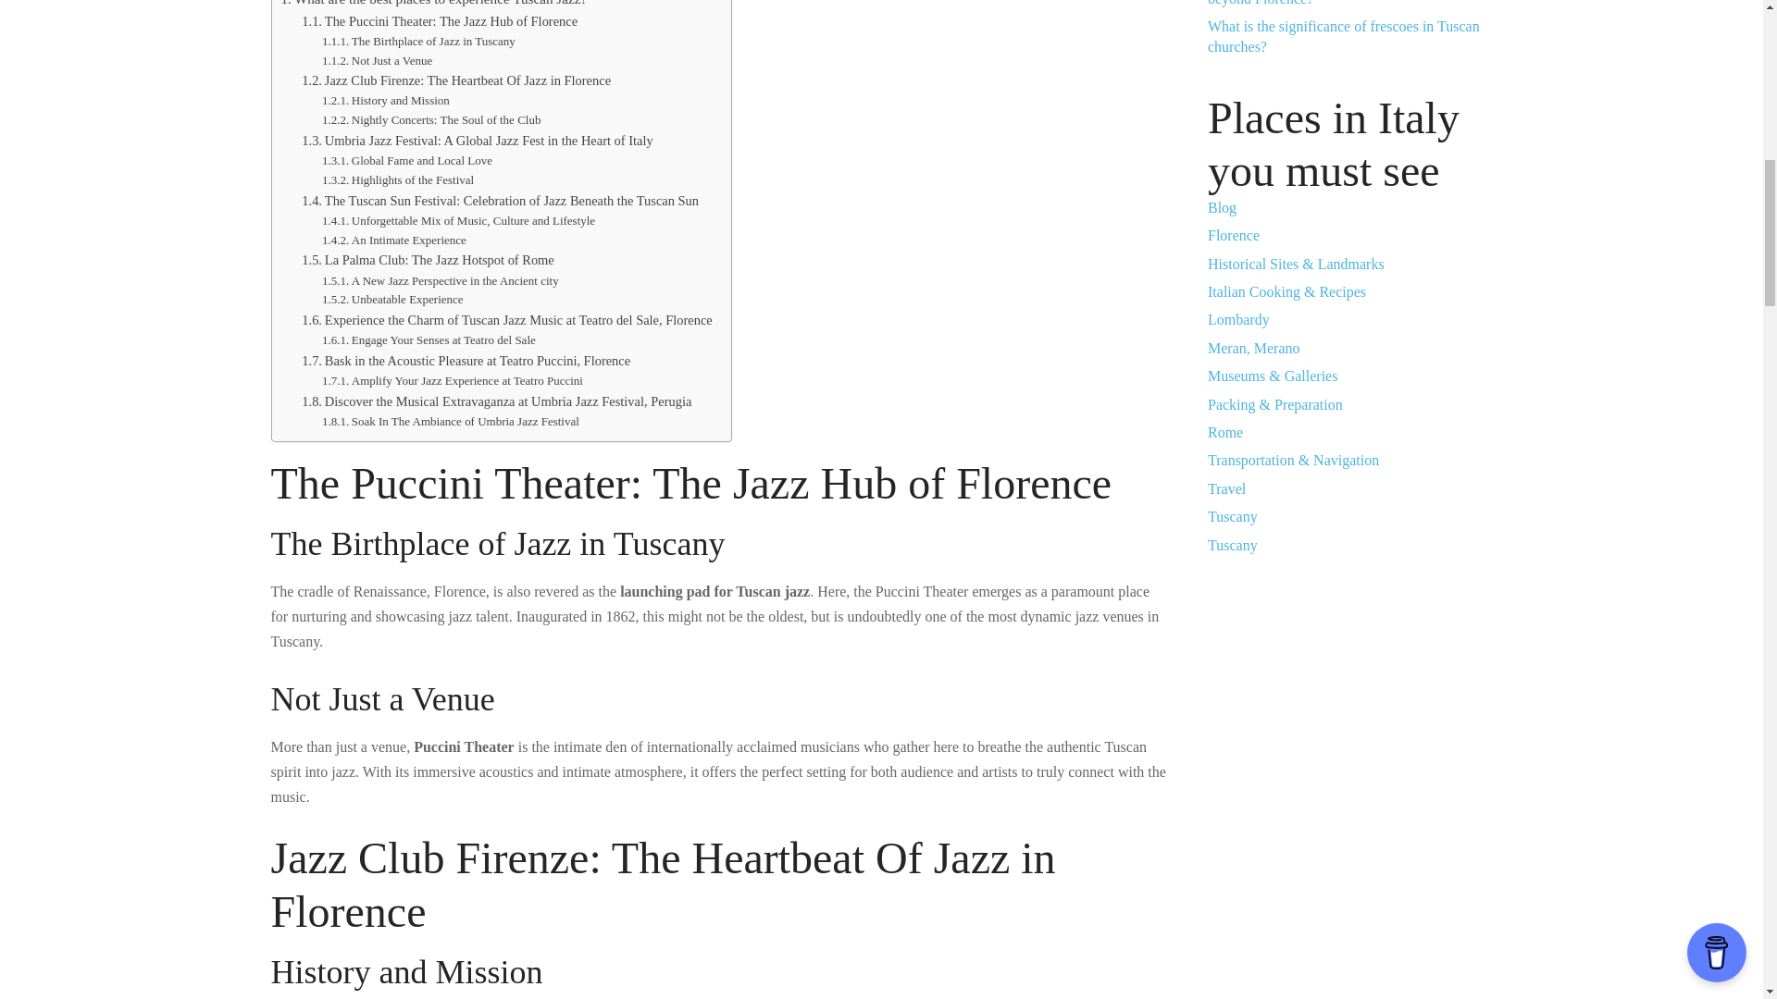  What do you see at coordinates (430, 120) in the screenshot?
I see `Nightly Concerts: The Soul of the Club` at bounding box center [430, 120].